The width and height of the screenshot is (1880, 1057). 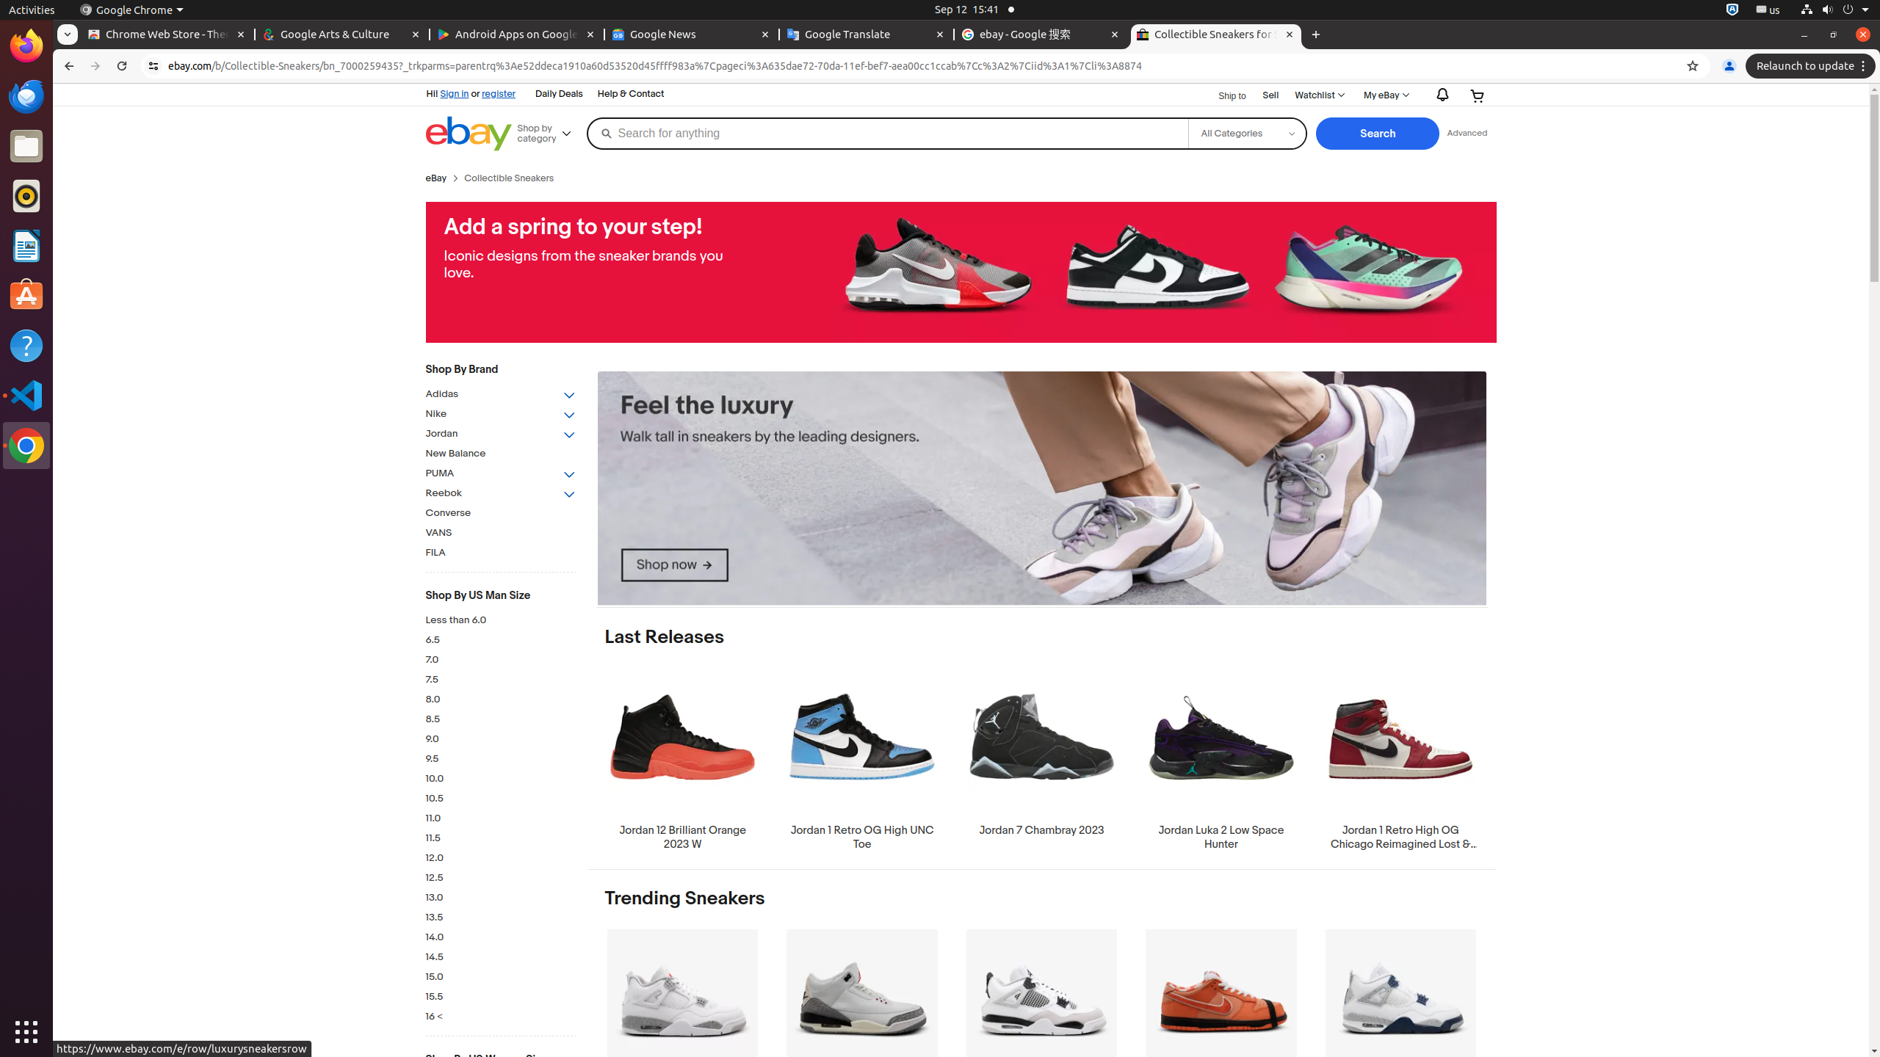 I want to click on 7.0, so click(x=501, y=661).